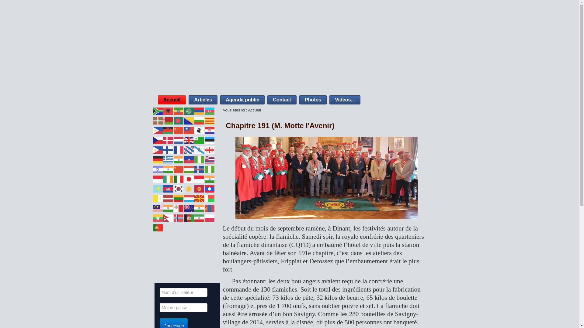  What do you see at coordinates (158, 179) in the screenshot?
I see `Indonesian` at bounding box center [158, 179].